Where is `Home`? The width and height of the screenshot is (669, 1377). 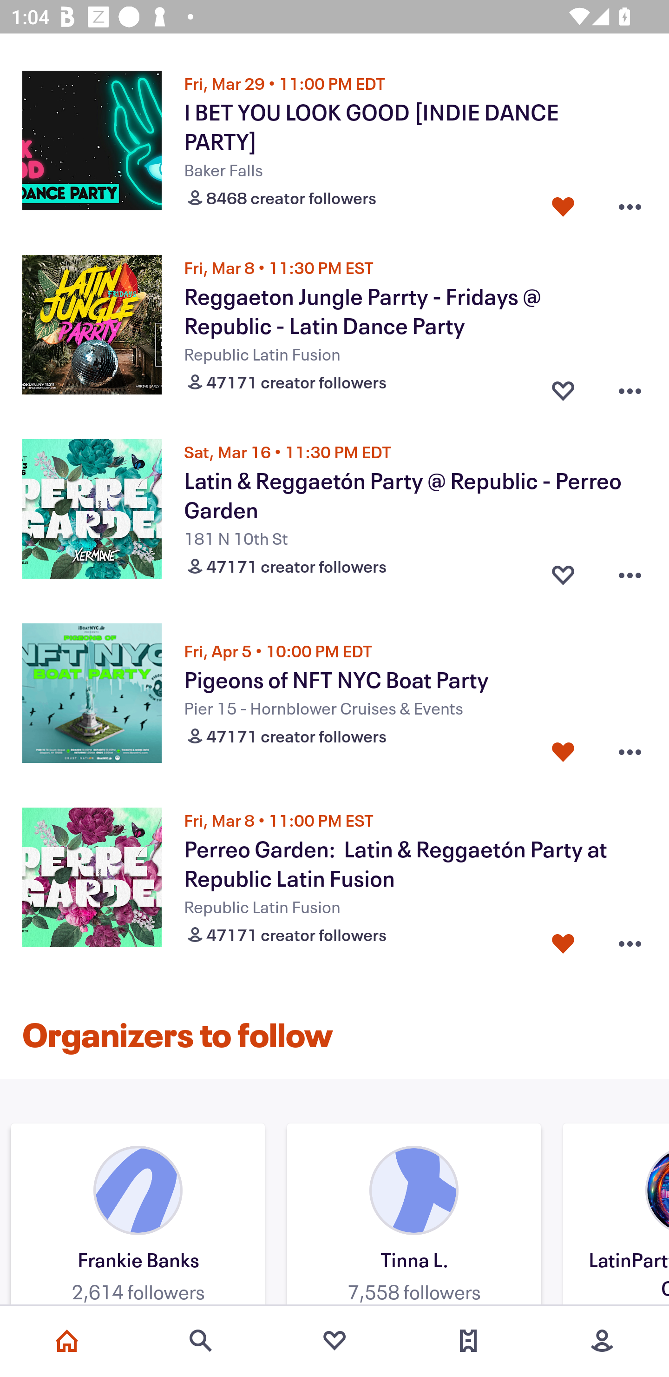
Home is located at coordinates (67, 1341).